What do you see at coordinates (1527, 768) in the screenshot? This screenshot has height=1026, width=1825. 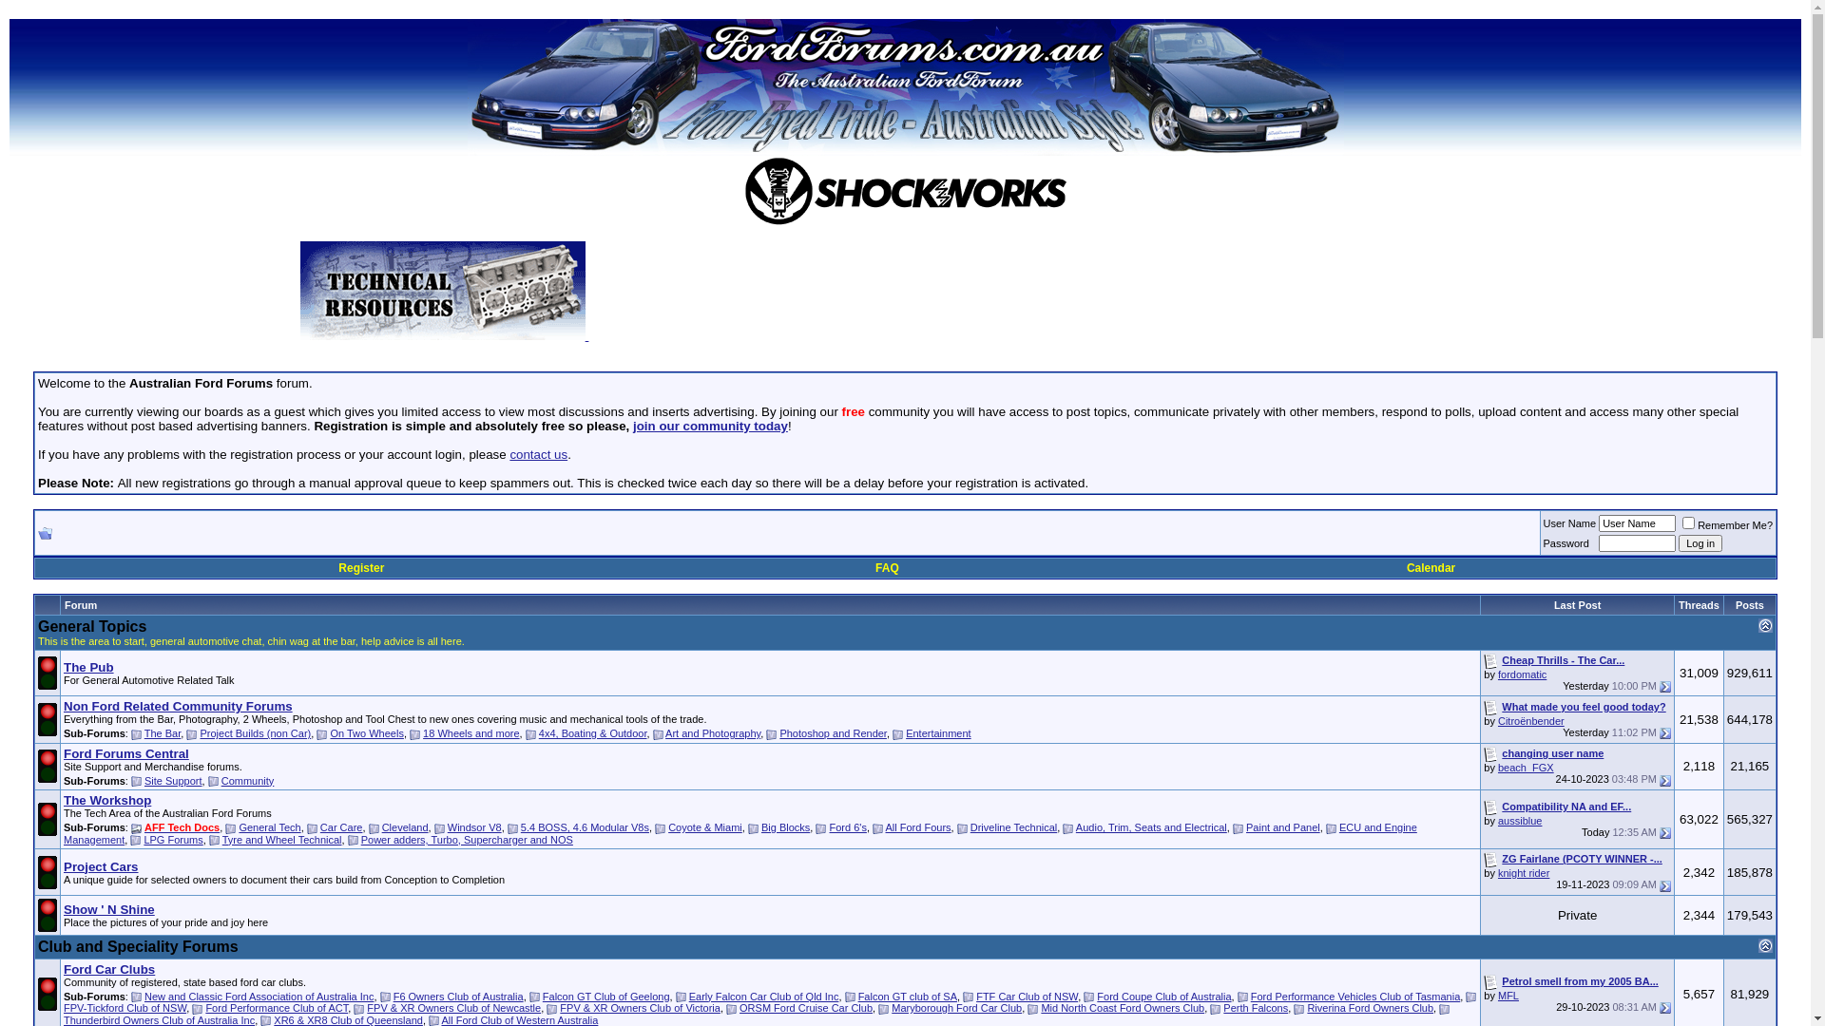 I see `beach_FGX` at bounding box center [1527, 768].